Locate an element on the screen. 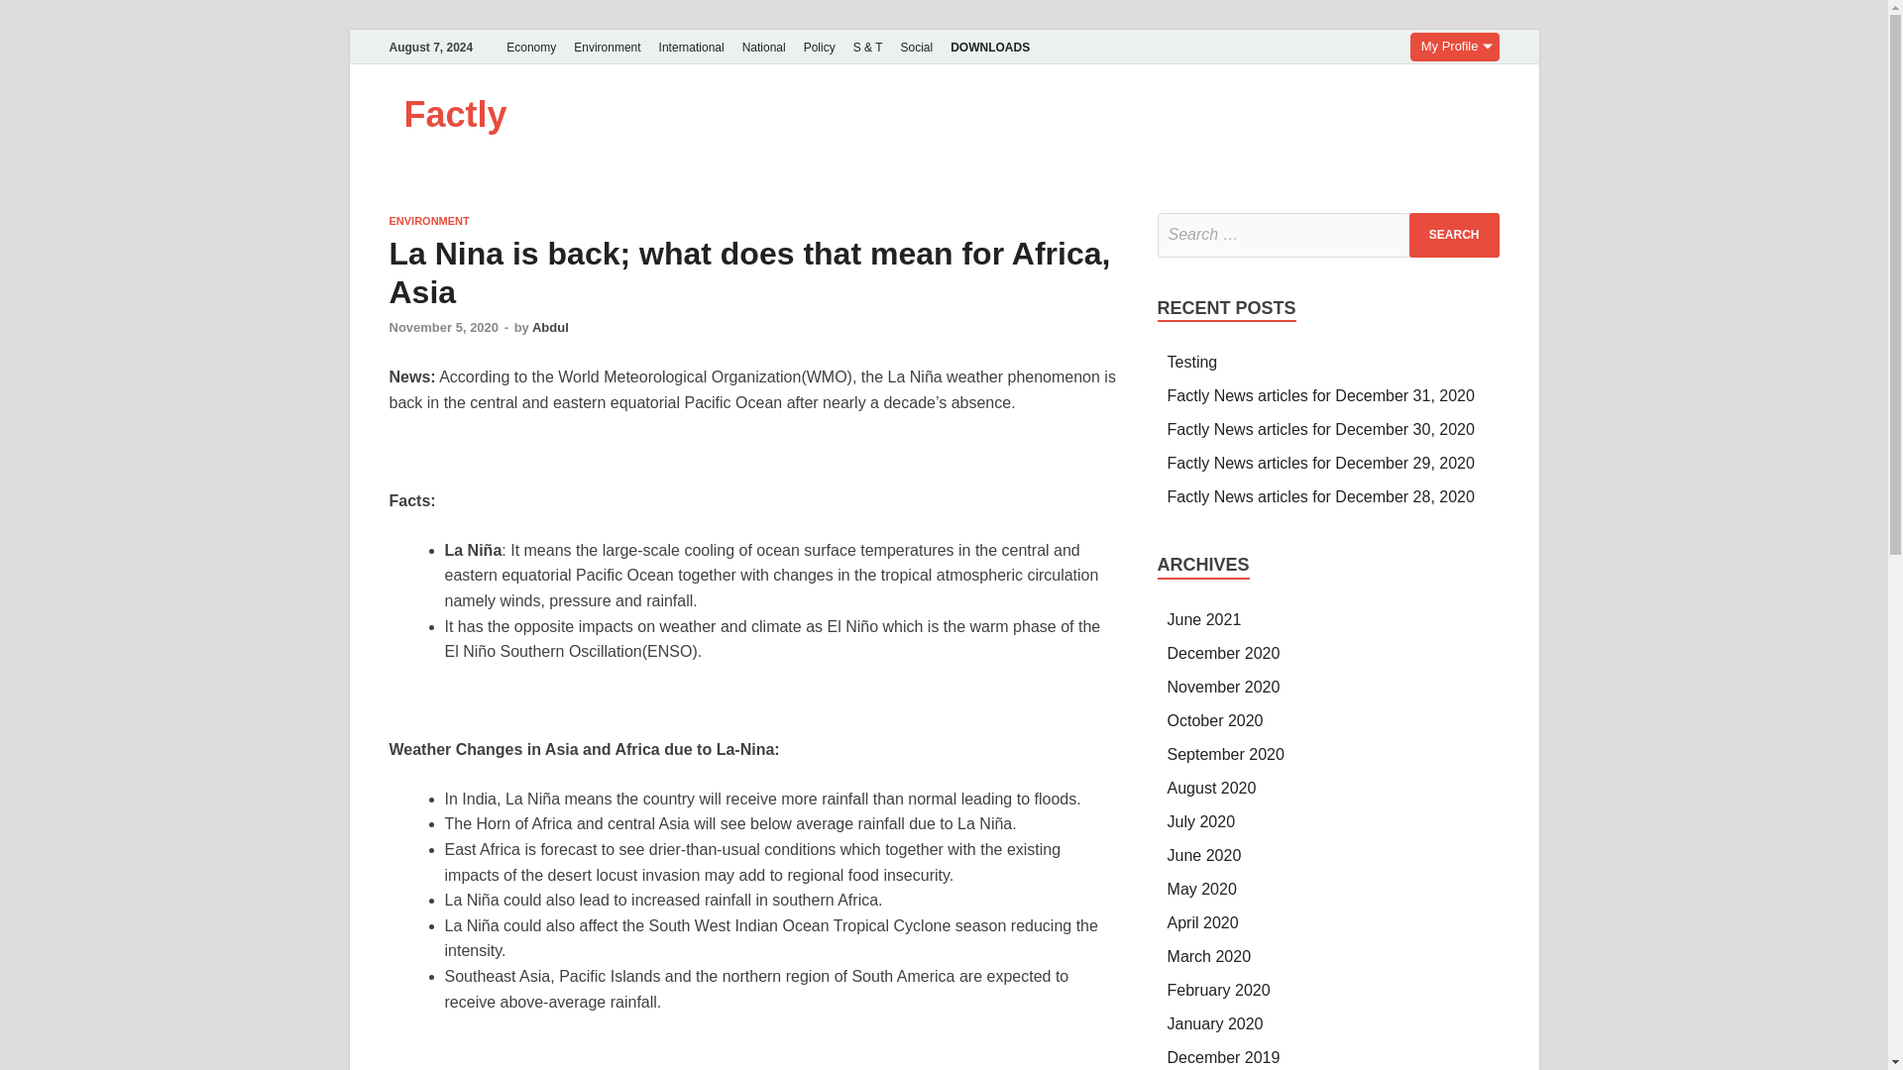 Image resolution: width=1903 pixels, height=1070 pixels. Social is located at coordinates (917, 47).